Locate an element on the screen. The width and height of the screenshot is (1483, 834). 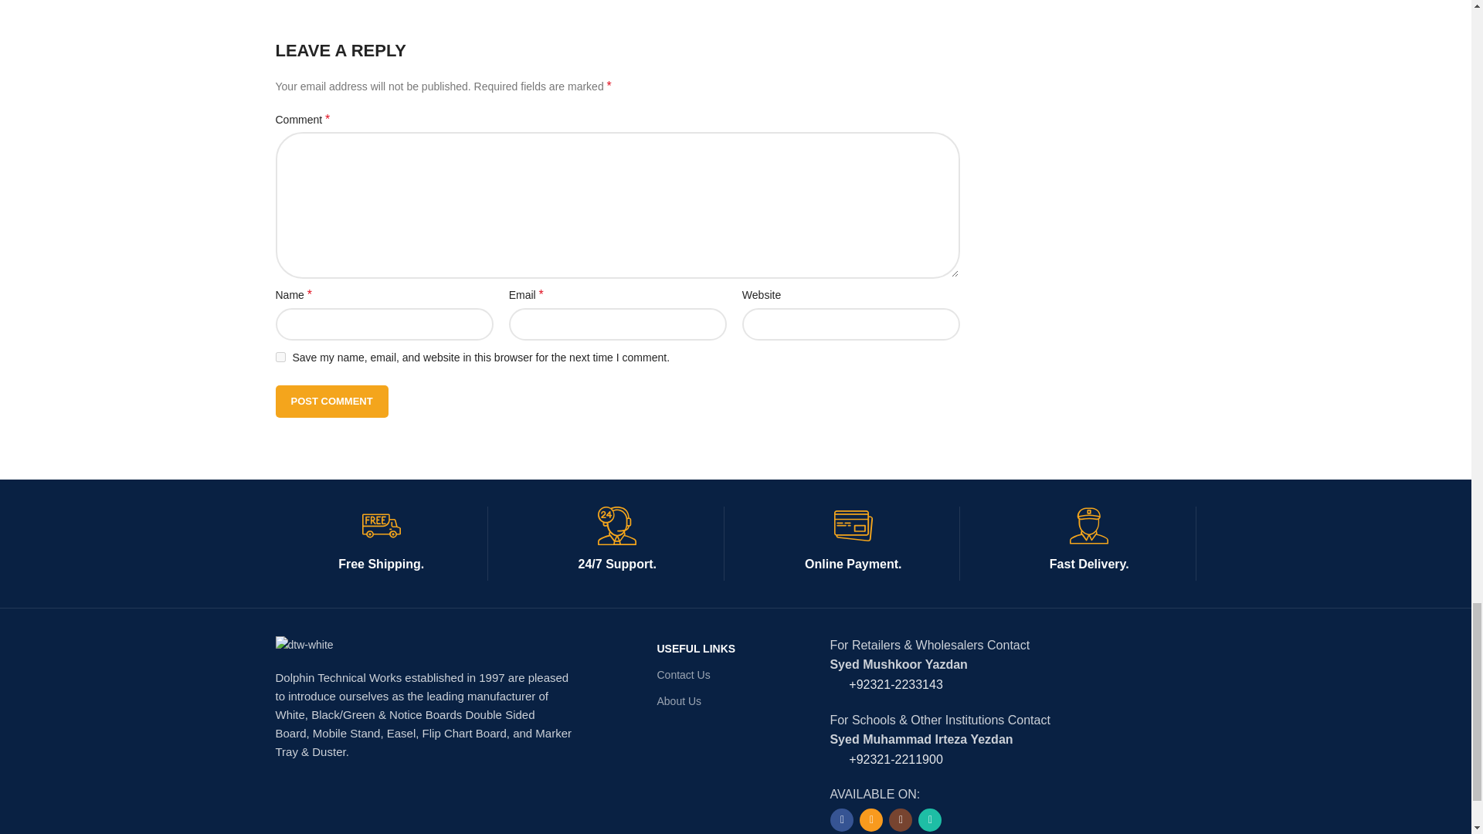
dtw-white is located at coordinates (303, 644).